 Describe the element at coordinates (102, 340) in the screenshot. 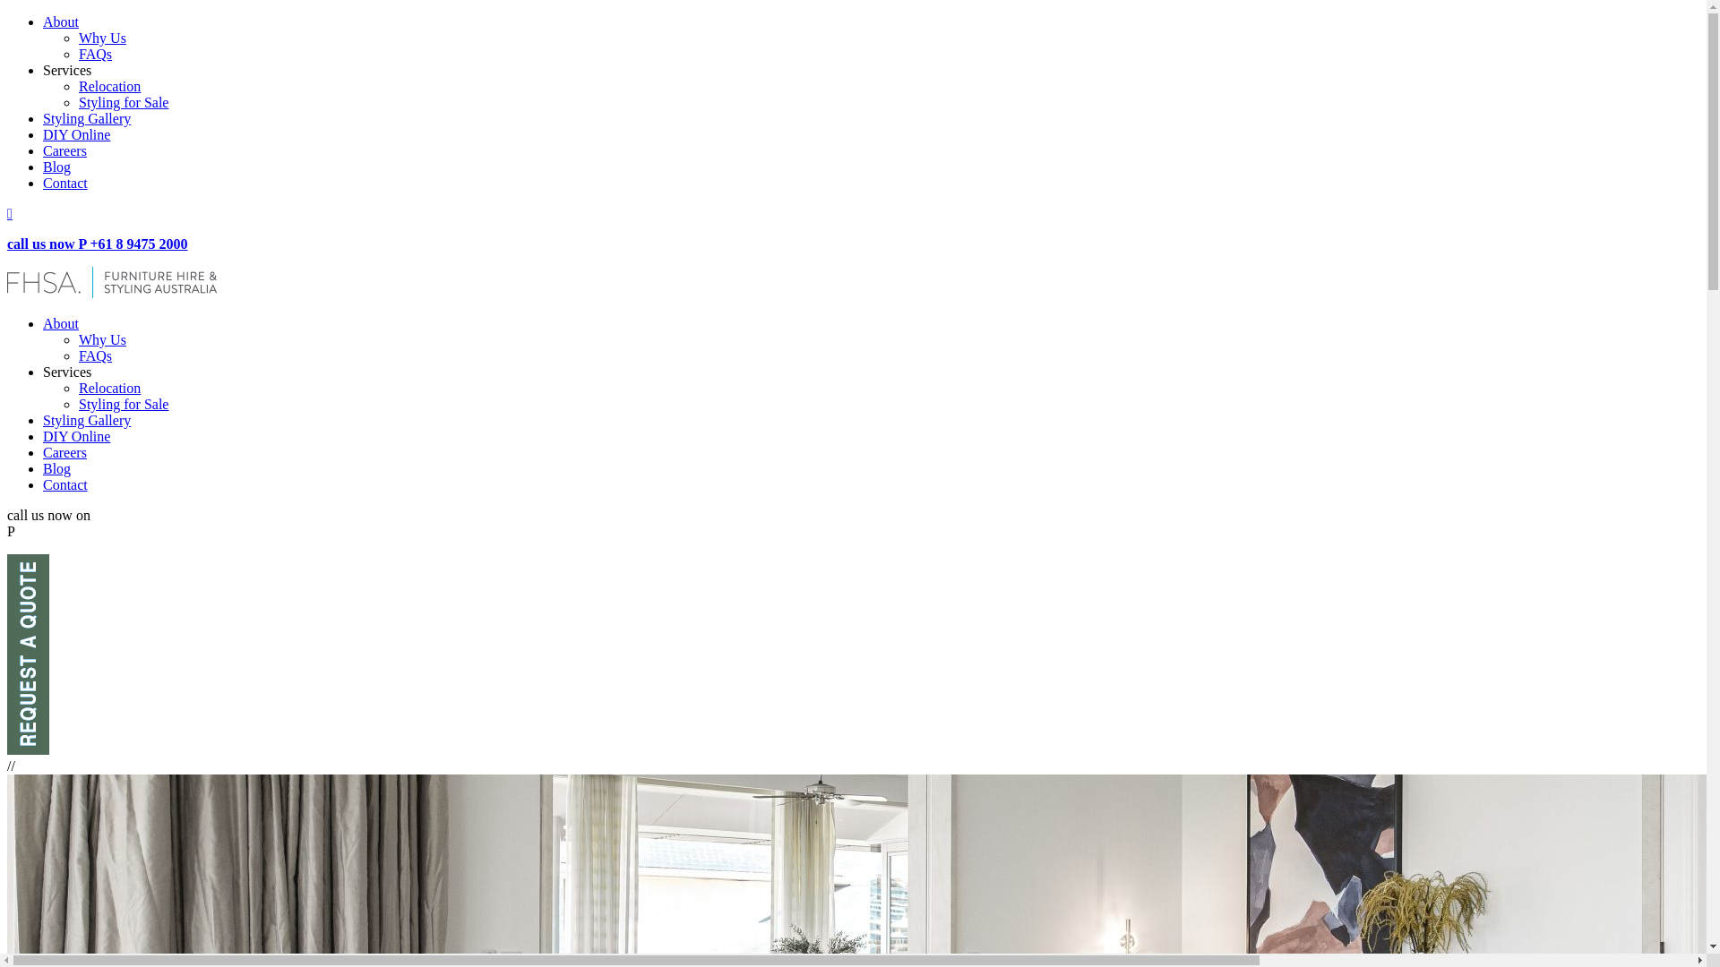

I see `Why Us` at that location.